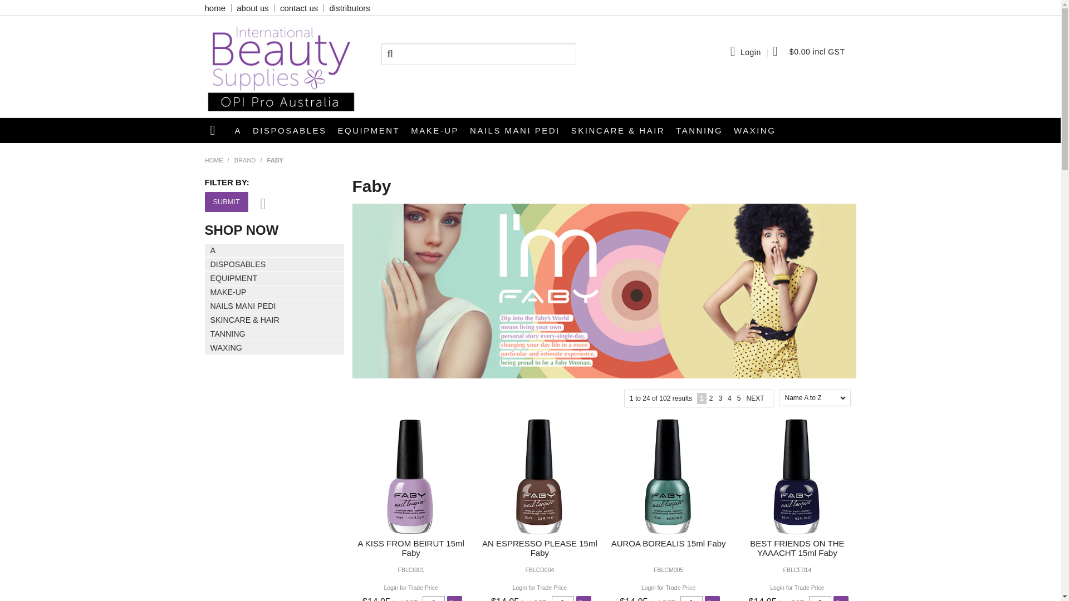  What do you see at coordinates (274, 278) in the screenshot?
I see `EQUIPMENT` at bounding box center [274, 278].